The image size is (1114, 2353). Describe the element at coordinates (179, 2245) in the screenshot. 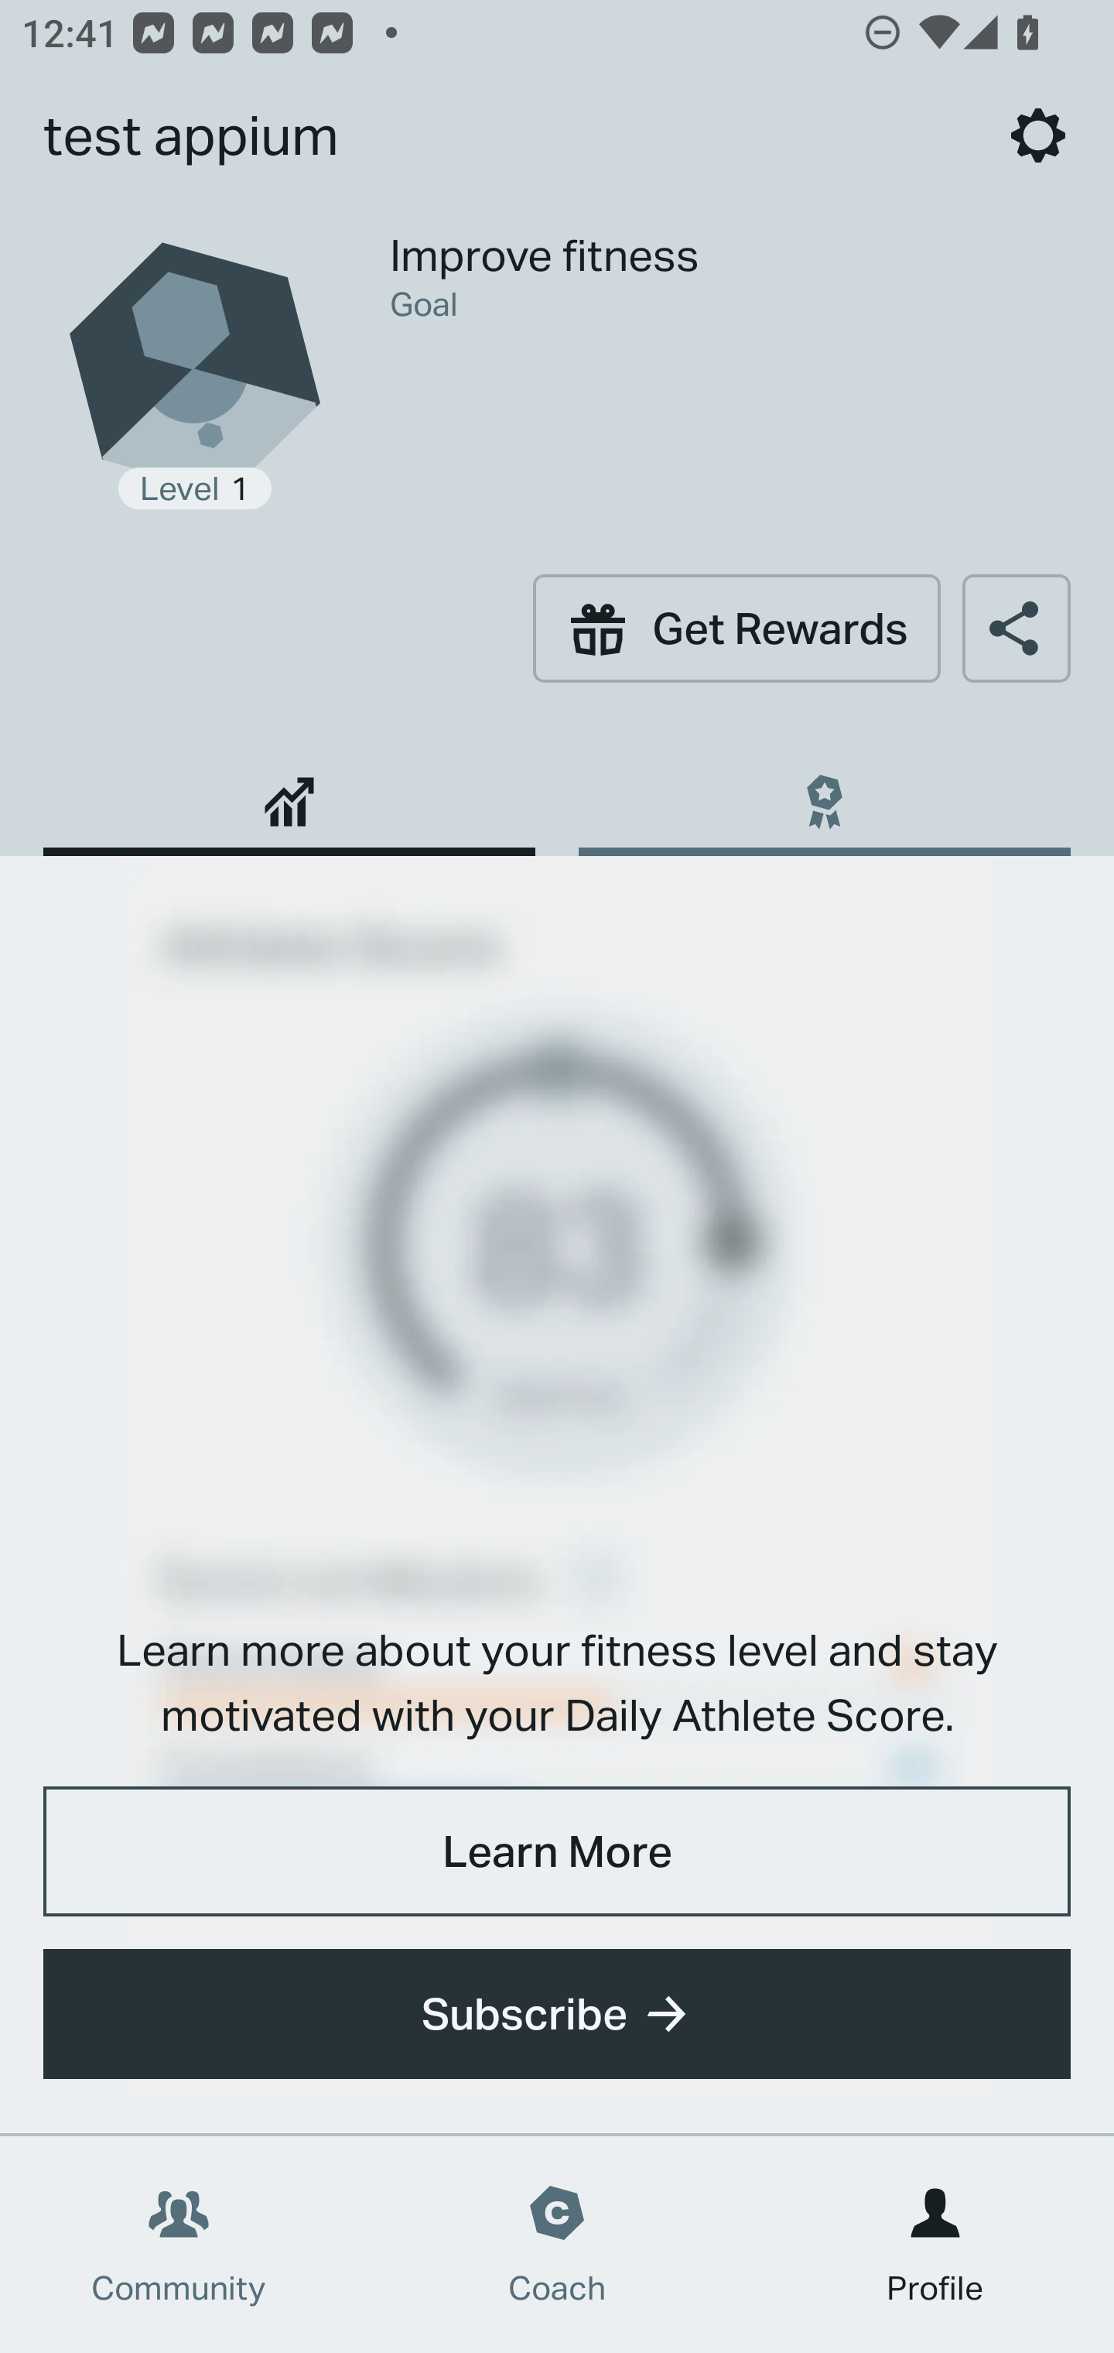

I see `Community` at that location.